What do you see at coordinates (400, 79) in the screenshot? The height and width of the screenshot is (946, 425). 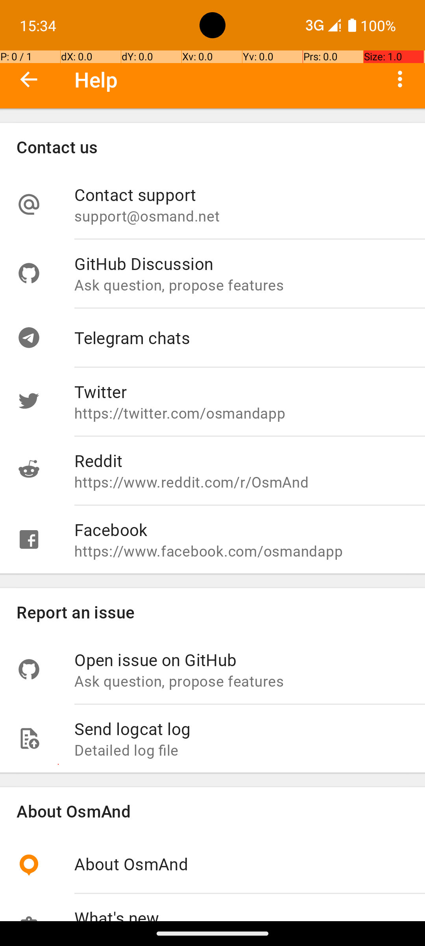 I see `More actions` at bounding box center [400, 79].